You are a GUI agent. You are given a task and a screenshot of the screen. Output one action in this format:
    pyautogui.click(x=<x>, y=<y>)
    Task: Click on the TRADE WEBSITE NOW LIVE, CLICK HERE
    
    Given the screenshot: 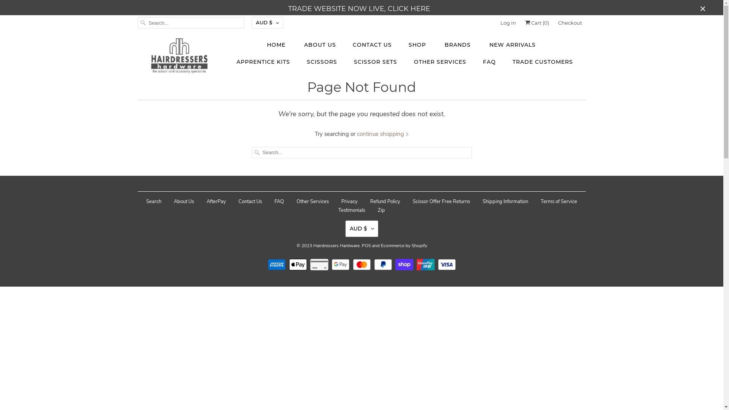 What is the action you would take?
    pyautogui.click(x=359, y=9)
    